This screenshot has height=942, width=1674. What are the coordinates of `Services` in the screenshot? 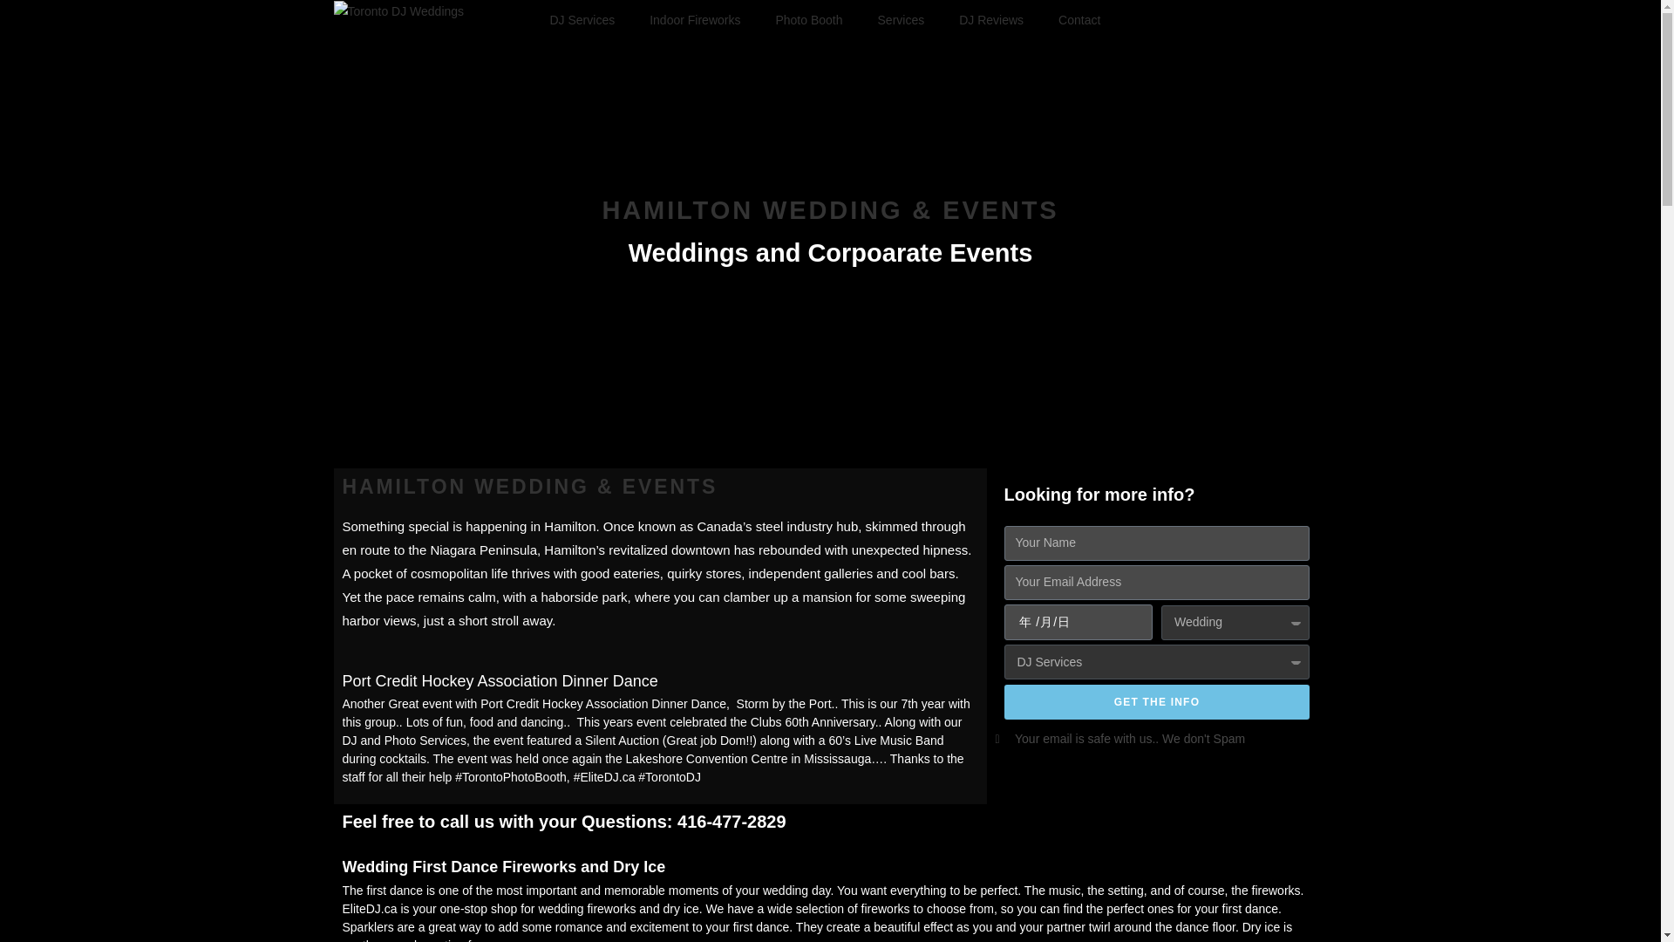 It's located at (901, 20).